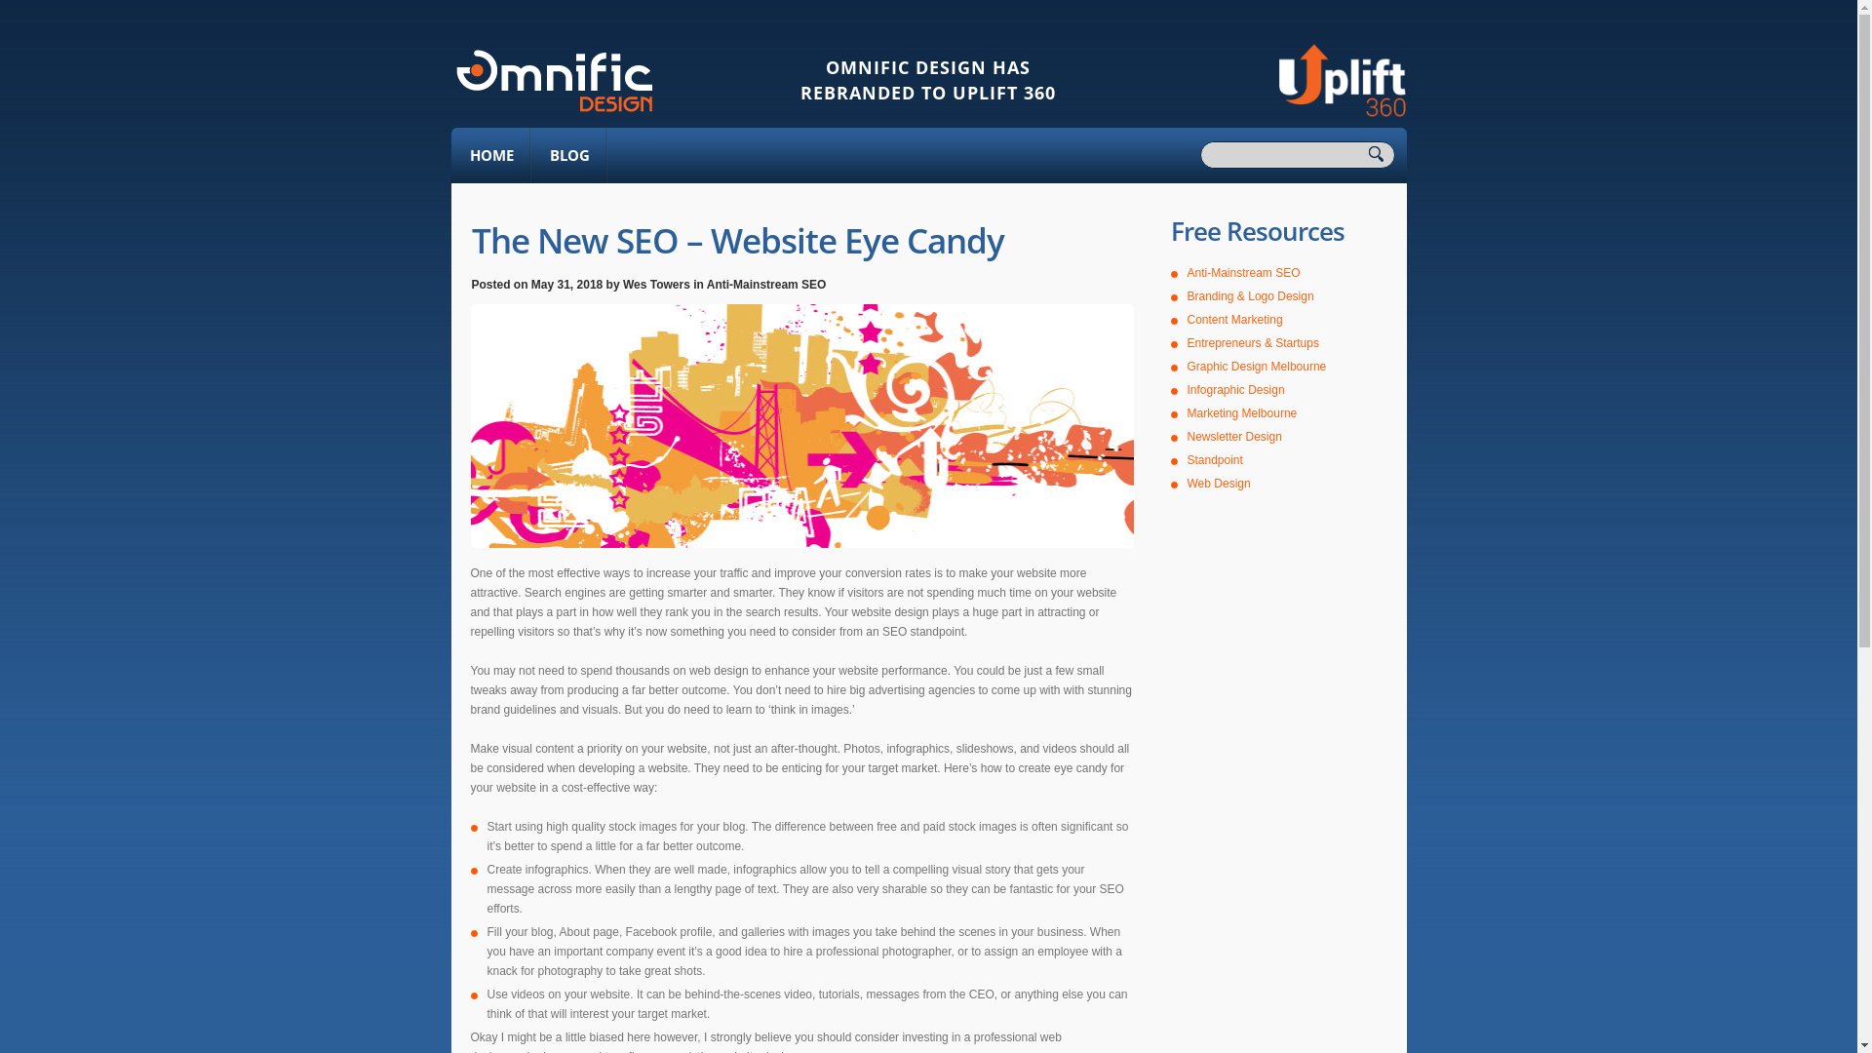  What do you see at coordinates (1234, 437) in the screenshot?
I see `Newsletter Design` at bounding box center [1234, 437].